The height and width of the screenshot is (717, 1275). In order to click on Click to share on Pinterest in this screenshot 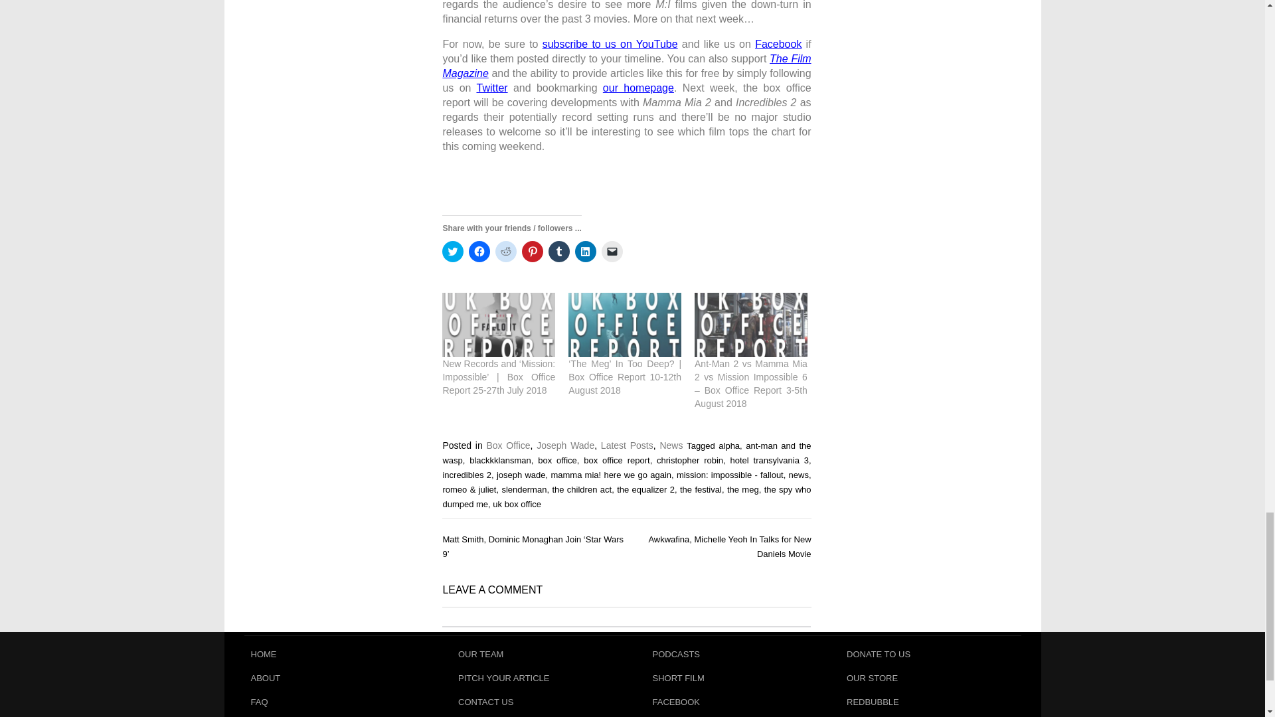, I will do `click(532, 251)`.